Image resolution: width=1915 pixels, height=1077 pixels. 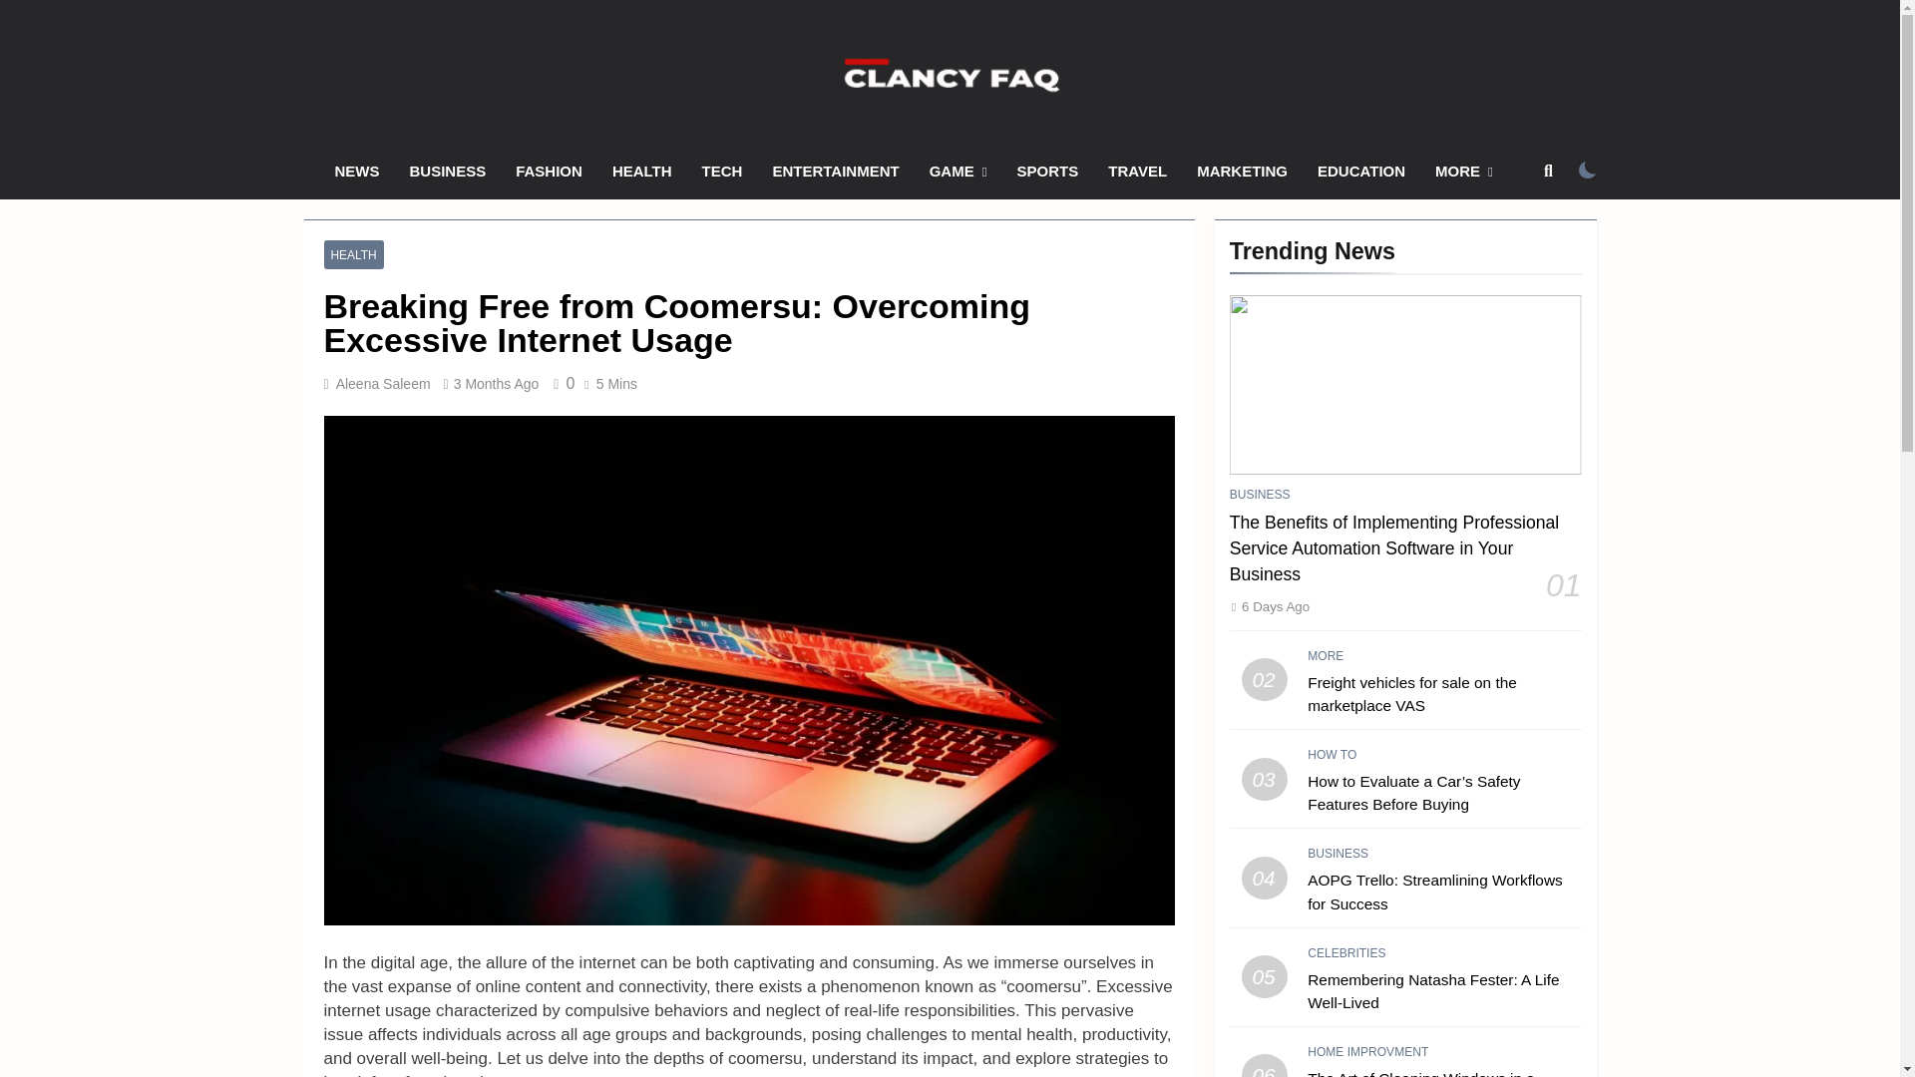 What do you see at coordinates (1241, 171) in the screenshot?
I see `MARKETING` at bounding box center [1241, 171].